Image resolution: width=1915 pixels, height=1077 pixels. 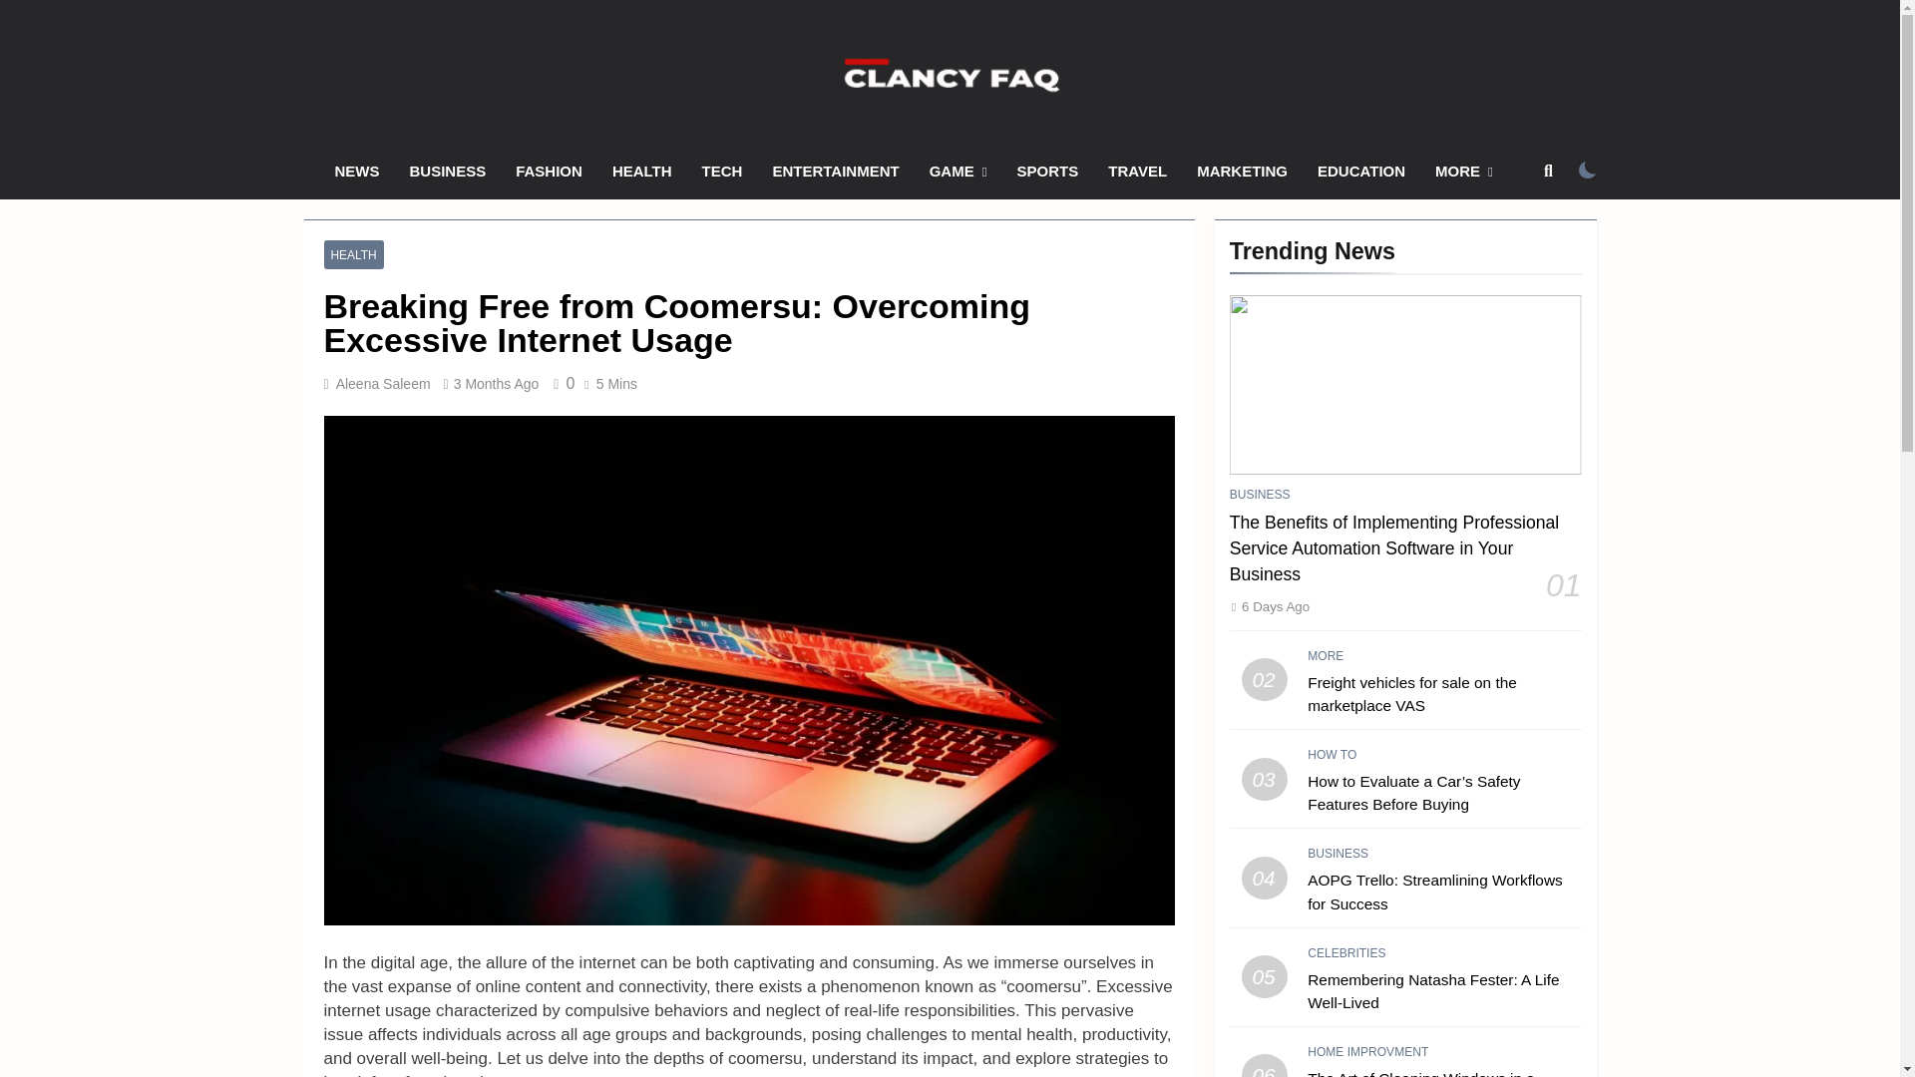 What do you see at coordinates (1241, 171) in the screenshot?
I see `MARKETING` at bounding box center [1241, 171].